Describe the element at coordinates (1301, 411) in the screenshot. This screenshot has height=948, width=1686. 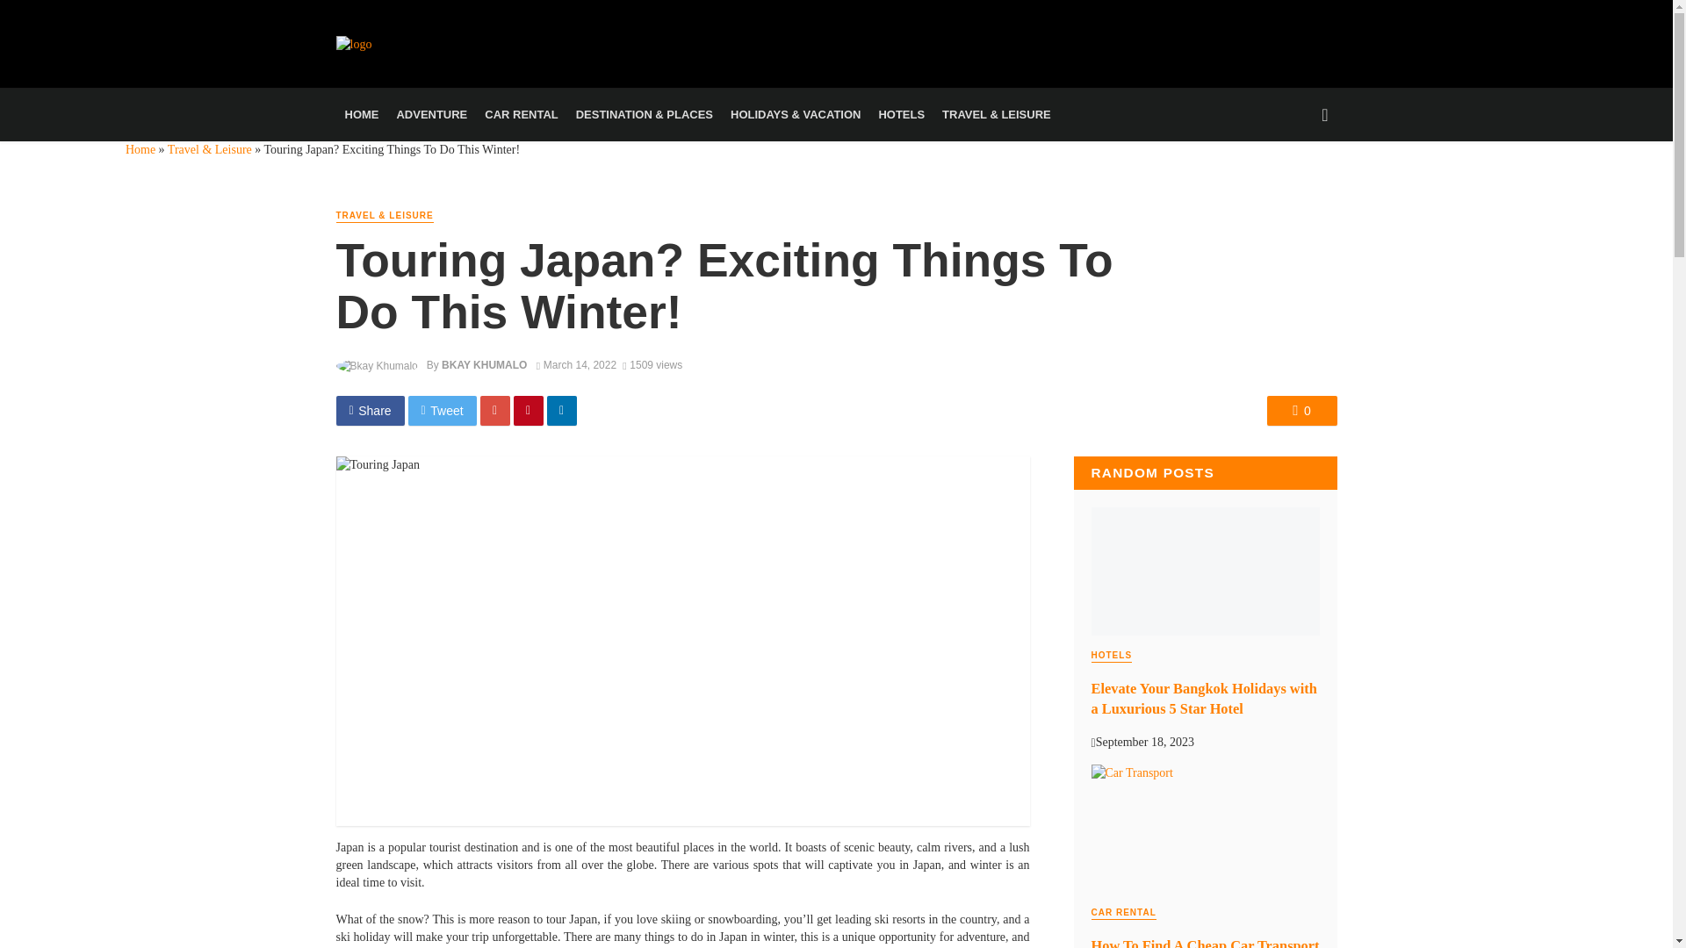
I see `0` at that location.